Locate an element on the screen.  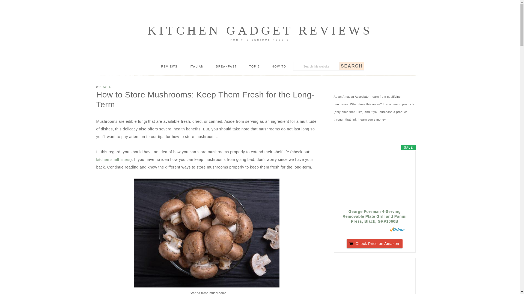
BREAKFAST is located at coordinates (226, 67).